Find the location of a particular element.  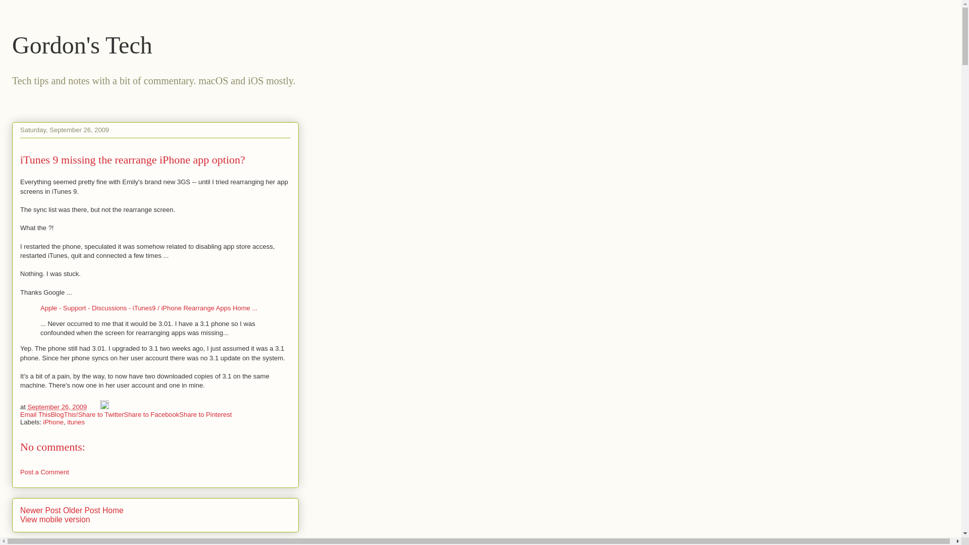

Share to Facebook is located at coordinates (151, 415).